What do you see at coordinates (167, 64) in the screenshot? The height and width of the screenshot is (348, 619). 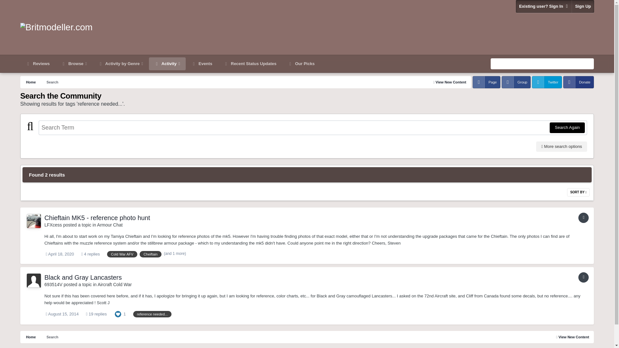 I see `Activity` at bounding box center [167, 64].